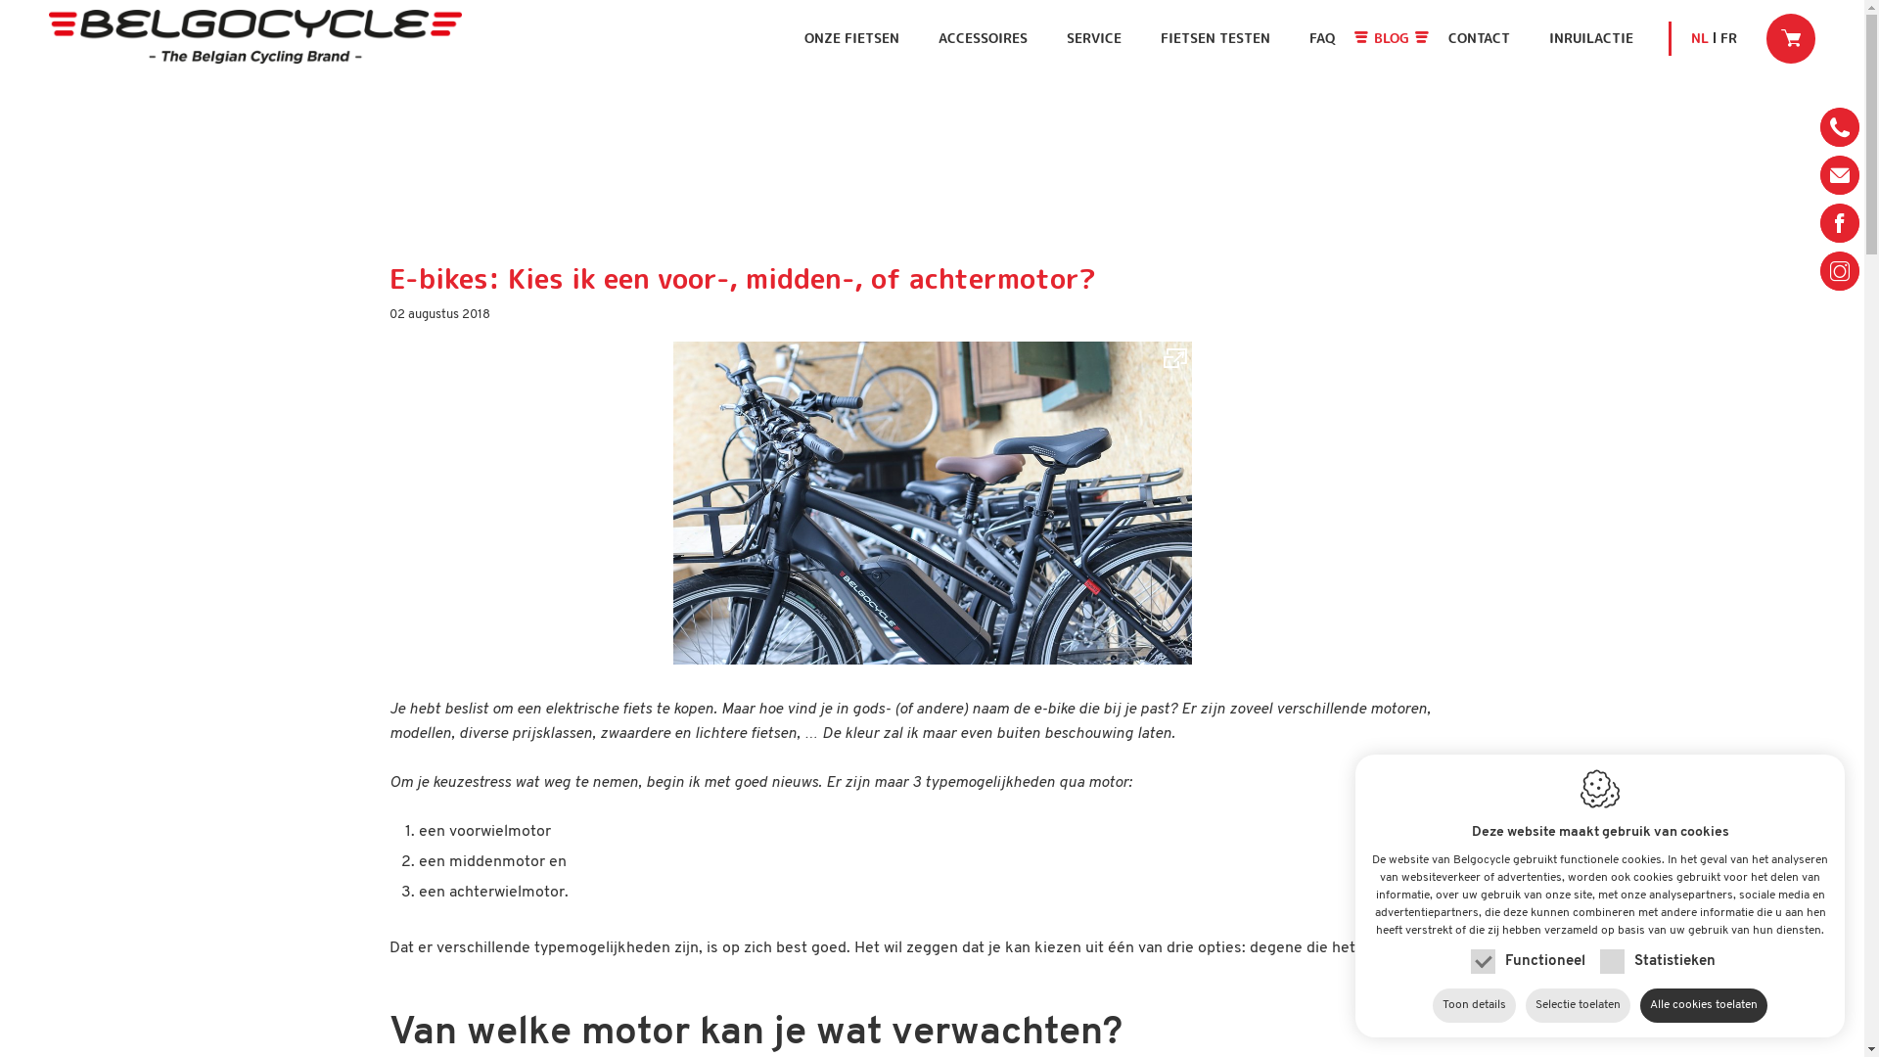  What do you see at coordinates (1591, 38) in the screenshot?
I see `INRUILACTIE` at bounding box center [1591, 38].